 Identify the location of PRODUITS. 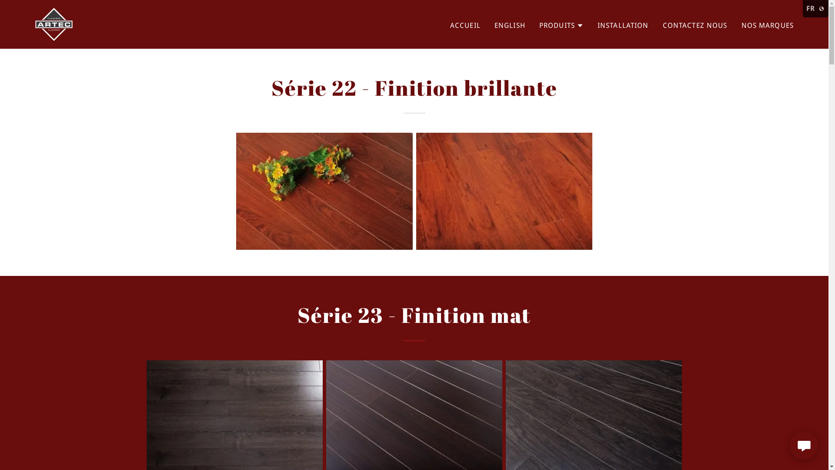
(561, 25).